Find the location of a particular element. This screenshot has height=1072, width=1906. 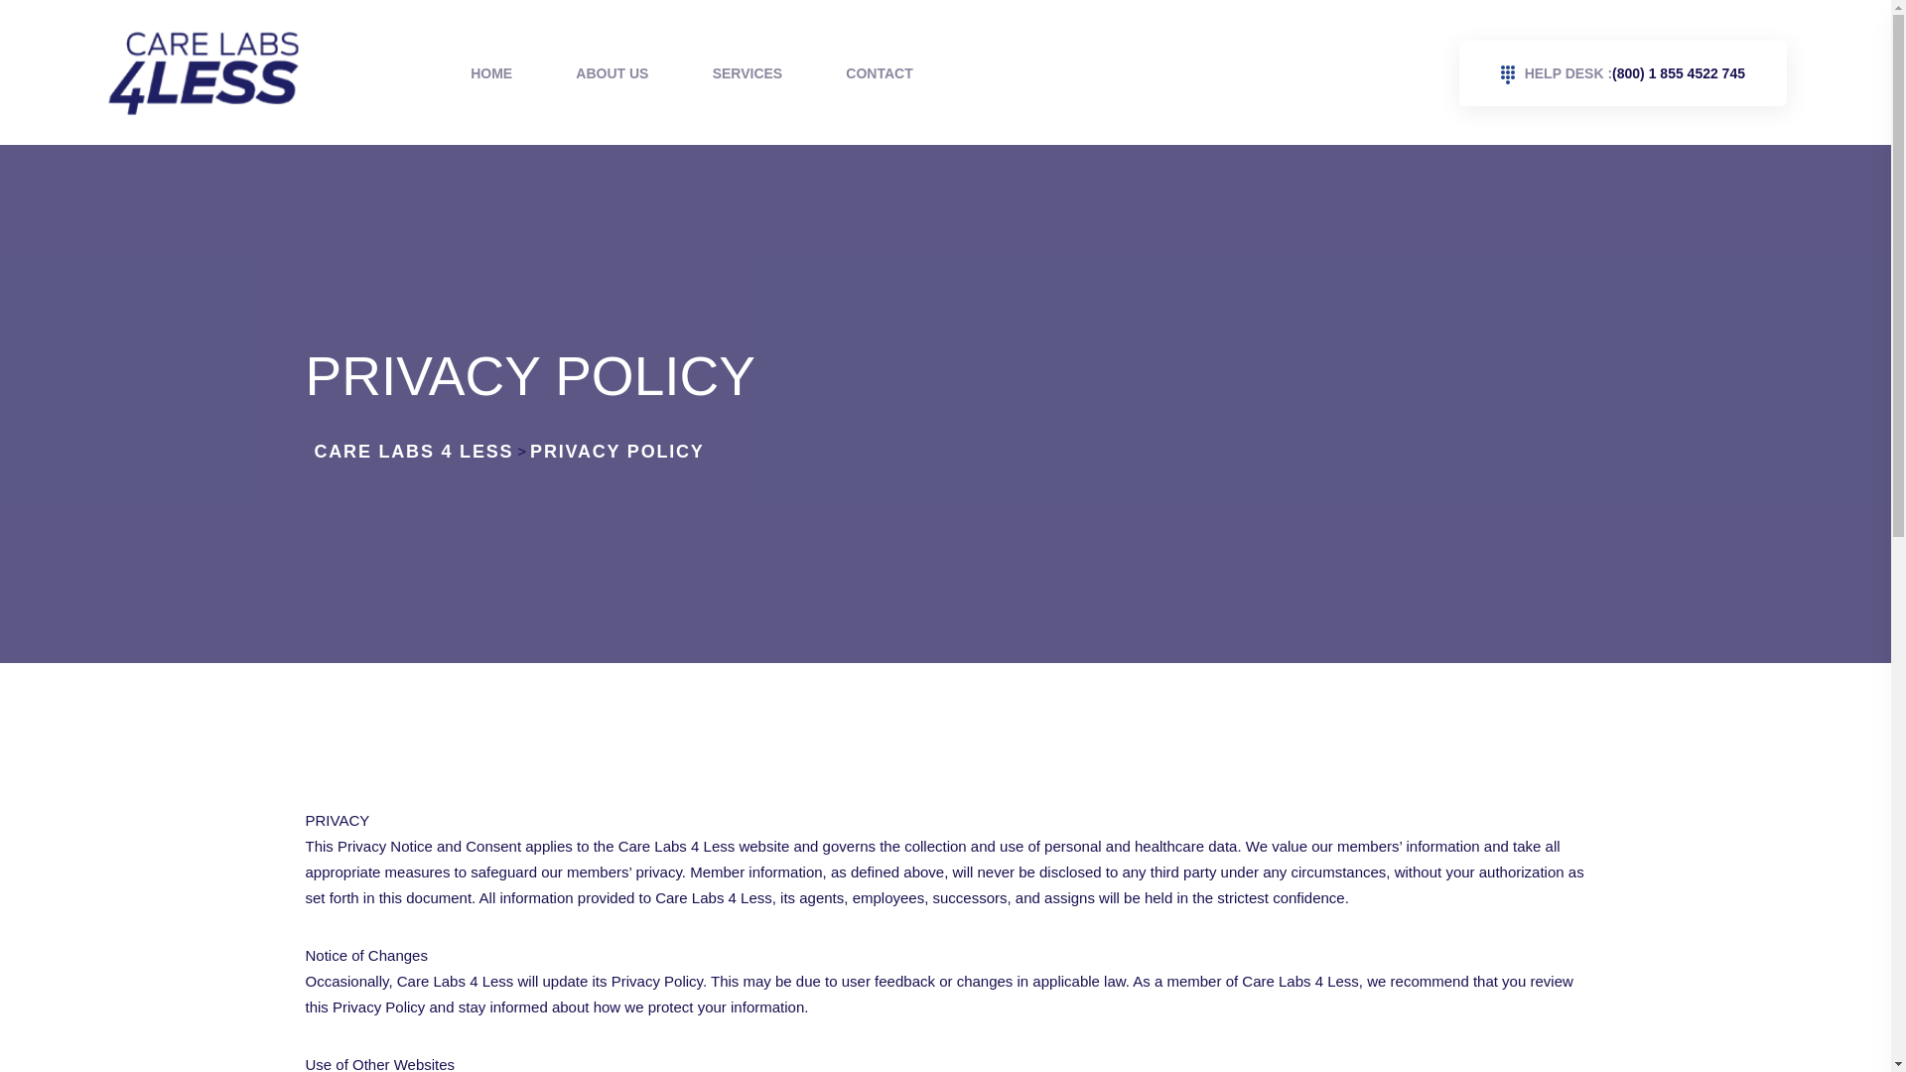

HOME is located at coordinates (491, 73).